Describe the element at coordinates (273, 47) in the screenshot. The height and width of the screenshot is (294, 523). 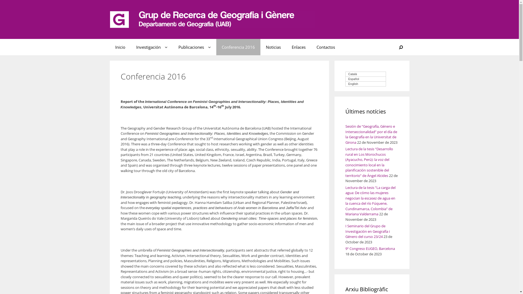
I see `Noticias` at that location.